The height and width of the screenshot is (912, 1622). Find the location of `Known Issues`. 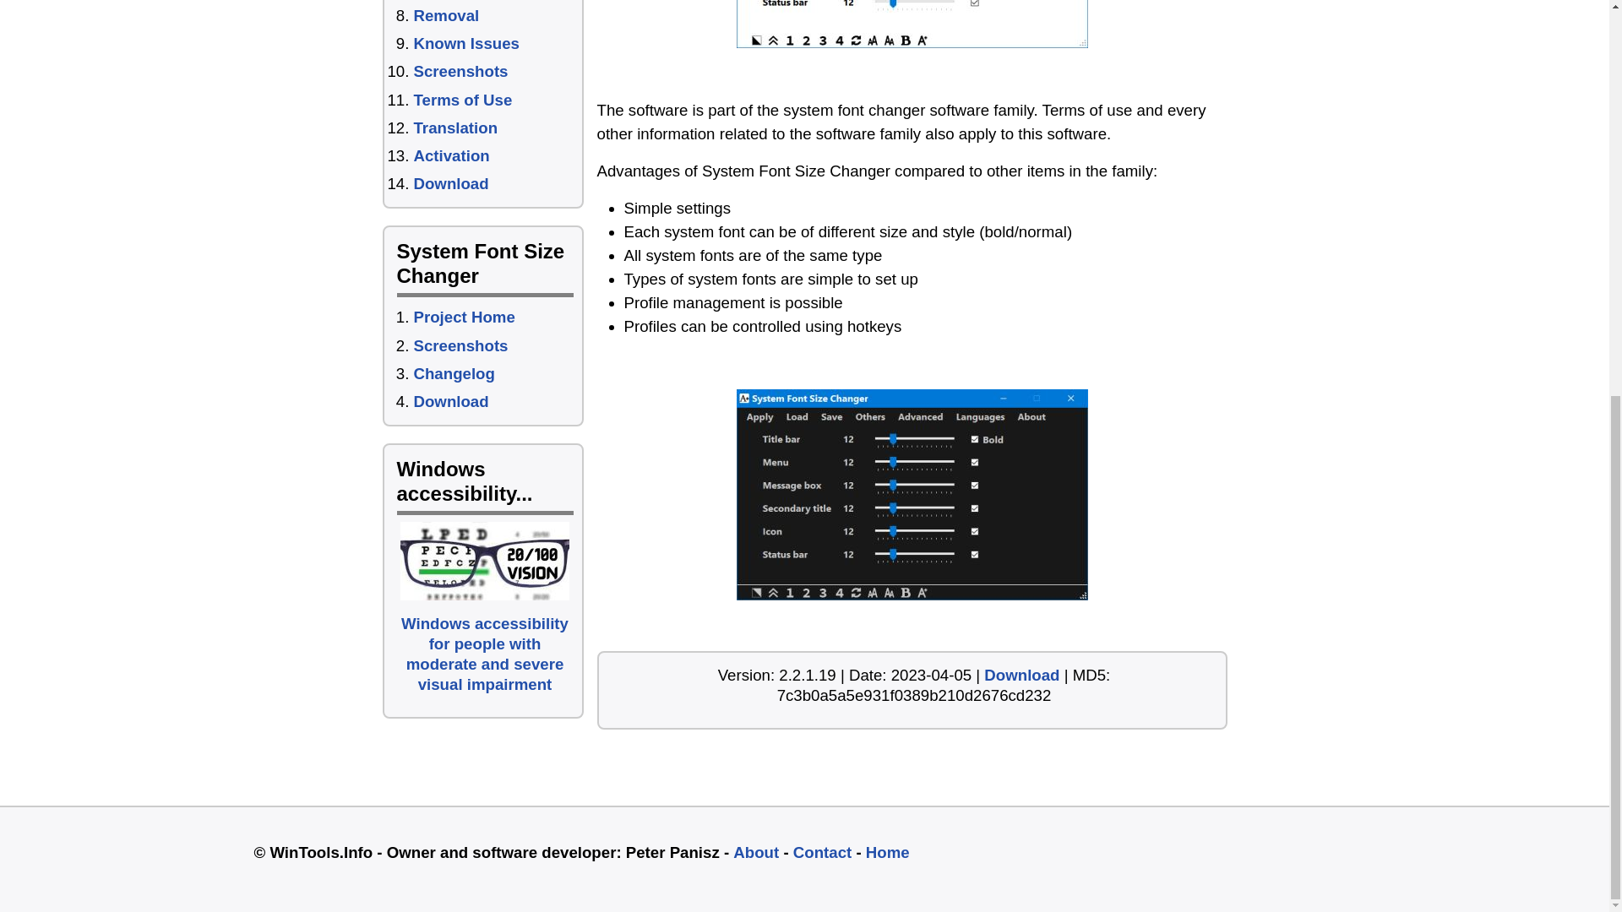

Known Issues is located at coordinates (466, 43).